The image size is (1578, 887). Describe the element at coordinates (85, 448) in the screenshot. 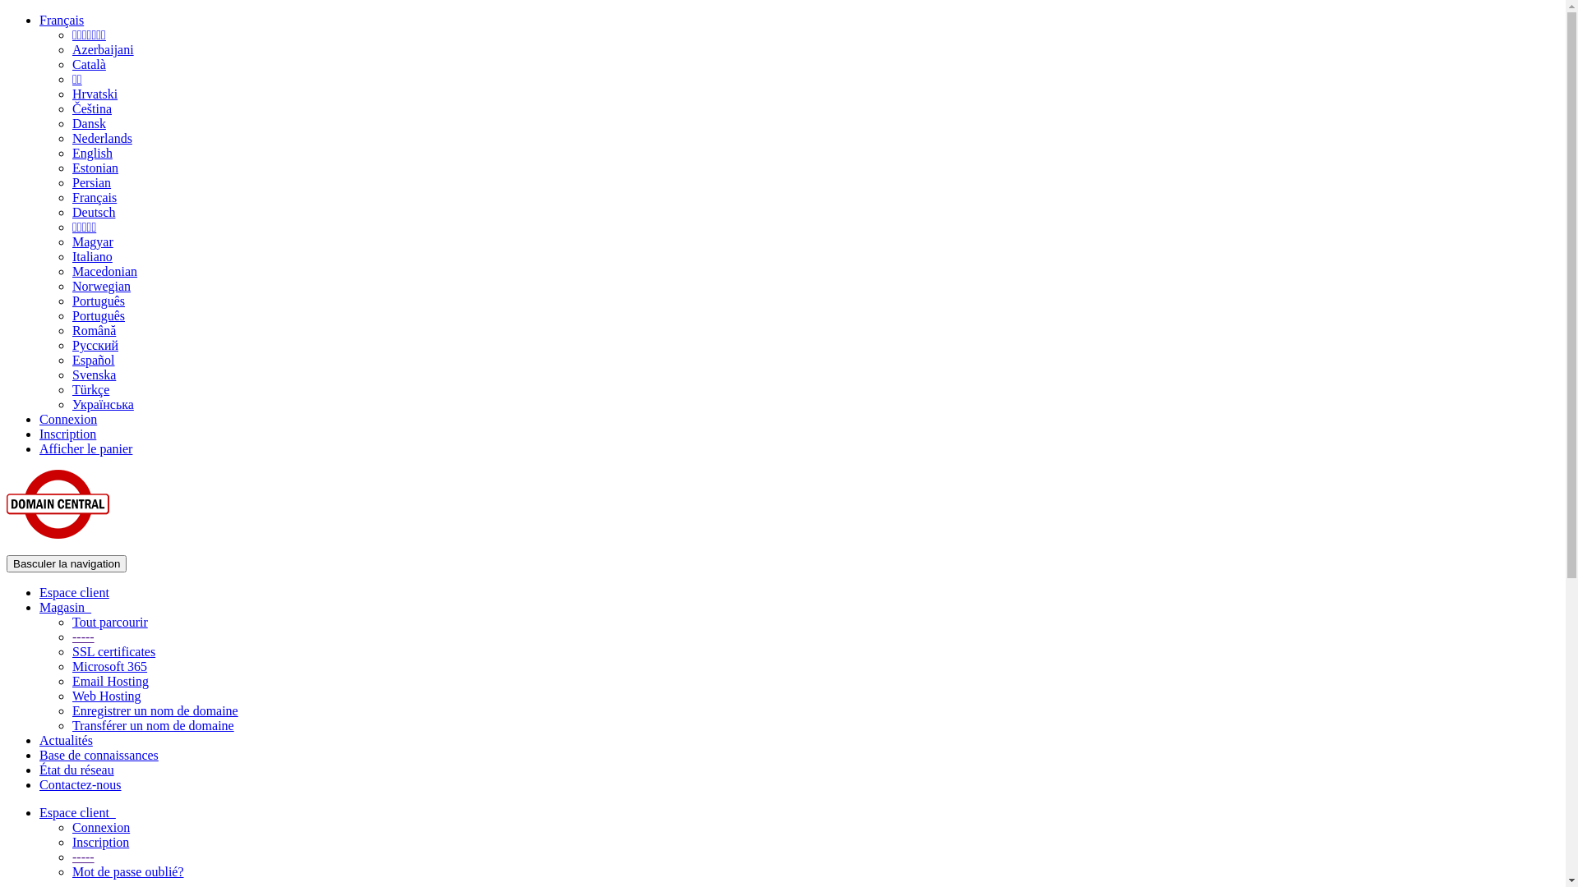

I see `Afficher le panier` at that location.